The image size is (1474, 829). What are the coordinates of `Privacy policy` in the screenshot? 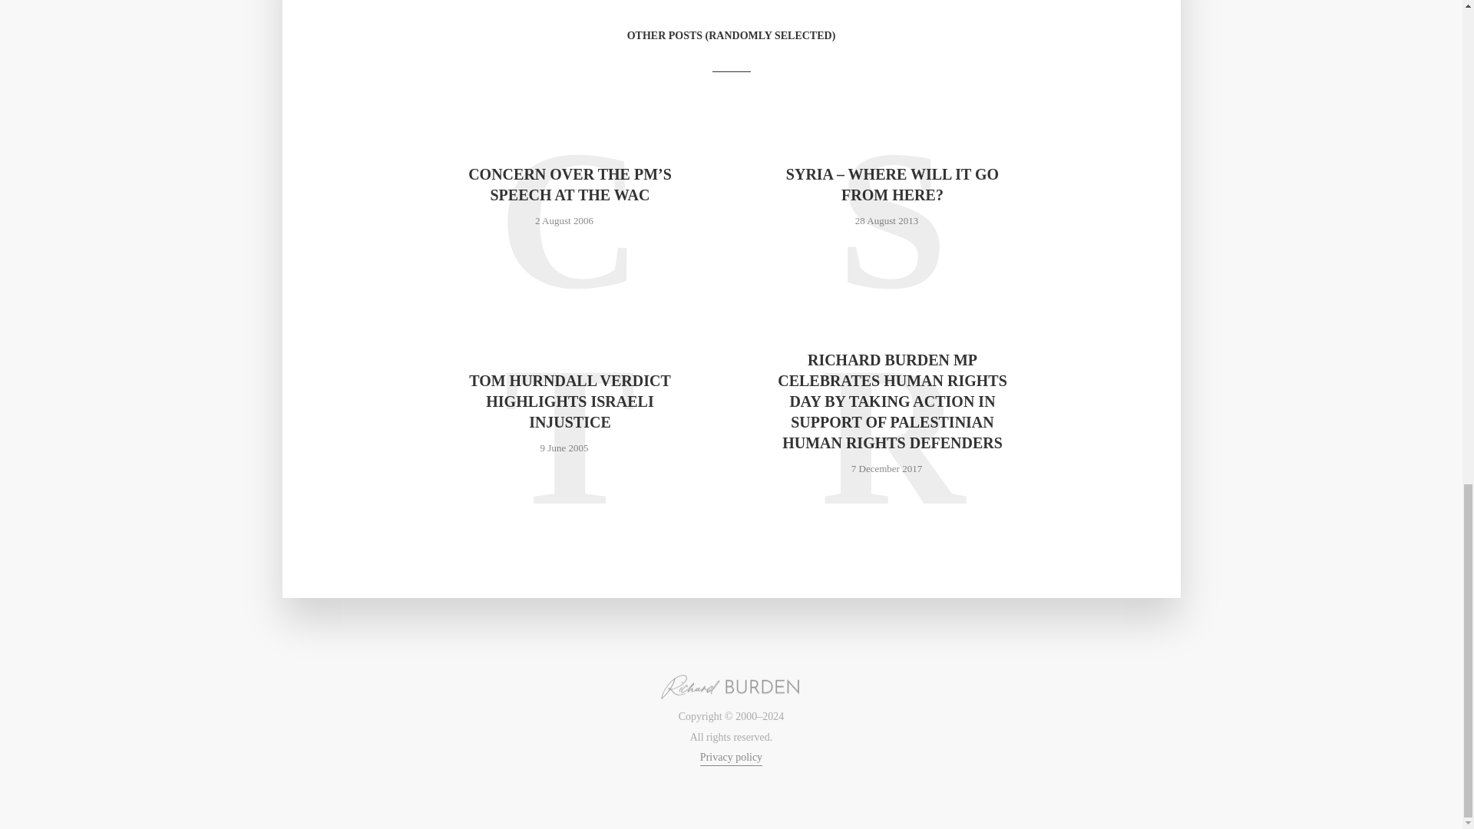 It's located at (731, 758).